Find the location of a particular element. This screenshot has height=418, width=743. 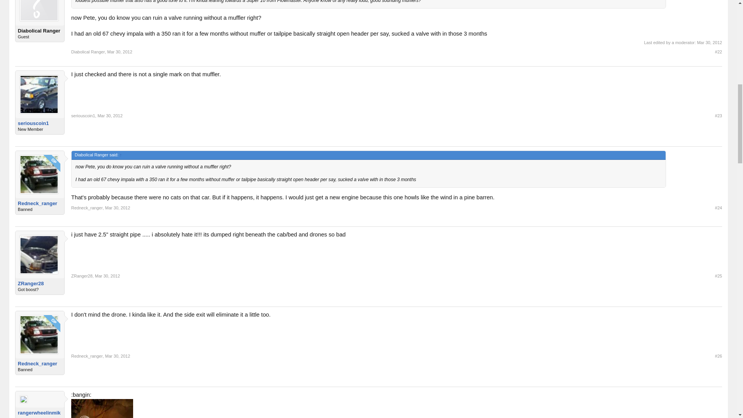

Permalink is located at coordinates (118, 208).